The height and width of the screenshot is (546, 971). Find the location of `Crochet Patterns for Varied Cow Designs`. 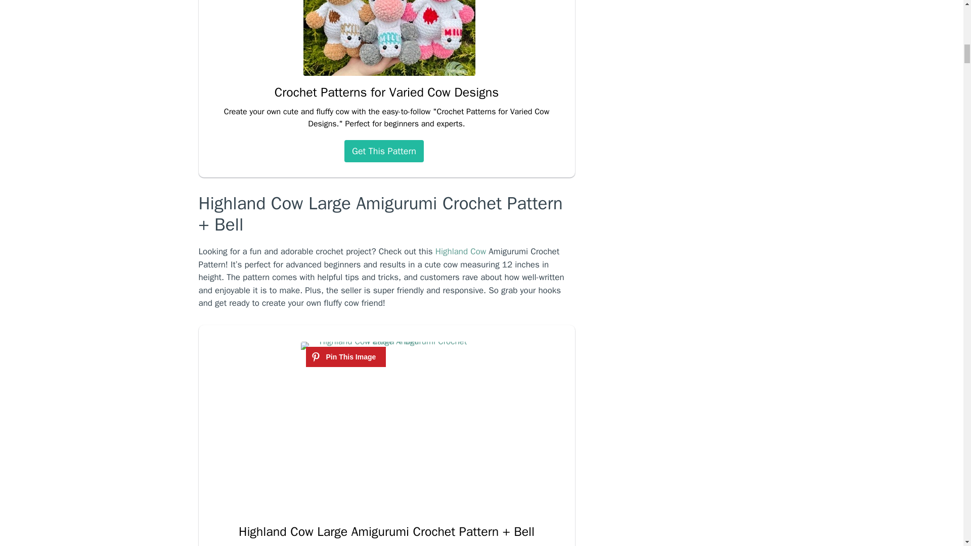

Crochet Patterns for Varied Cow Designs is located at coordinates (389, 75).